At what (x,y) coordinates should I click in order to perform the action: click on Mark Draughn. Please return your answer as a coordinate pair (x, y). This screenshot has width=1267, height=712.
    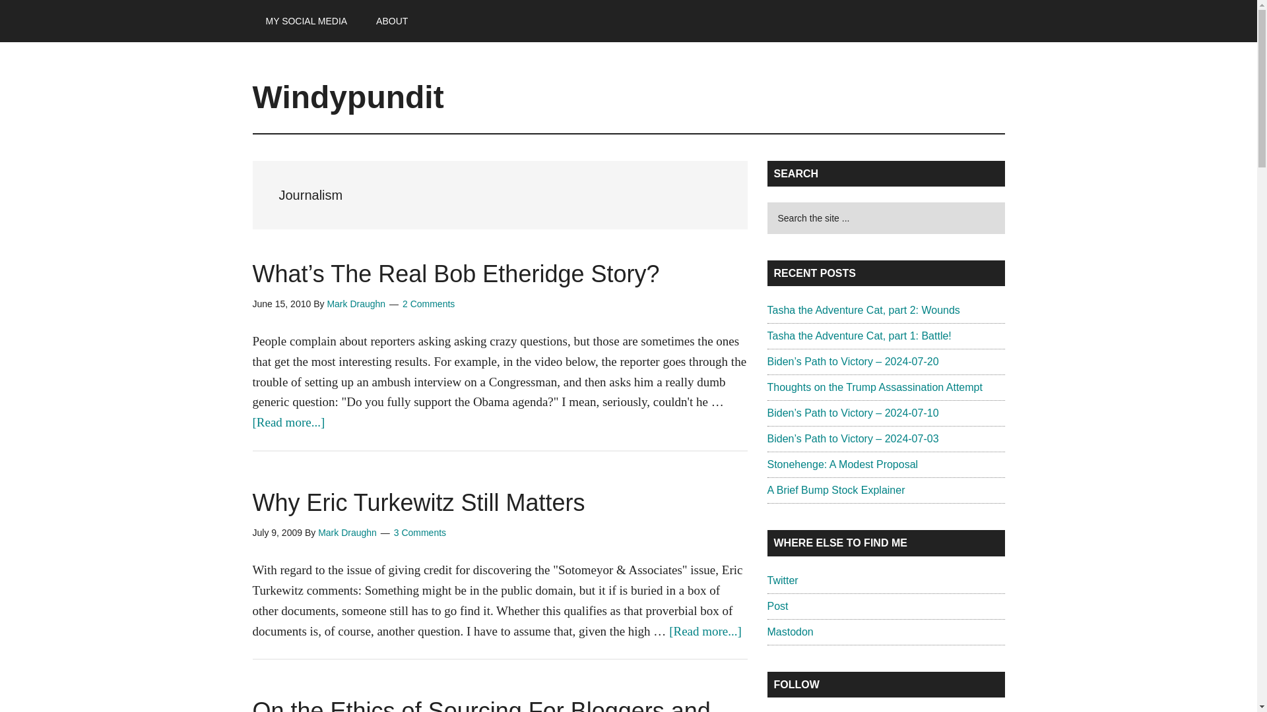
    Looking at the image, I should click on (356, 303).